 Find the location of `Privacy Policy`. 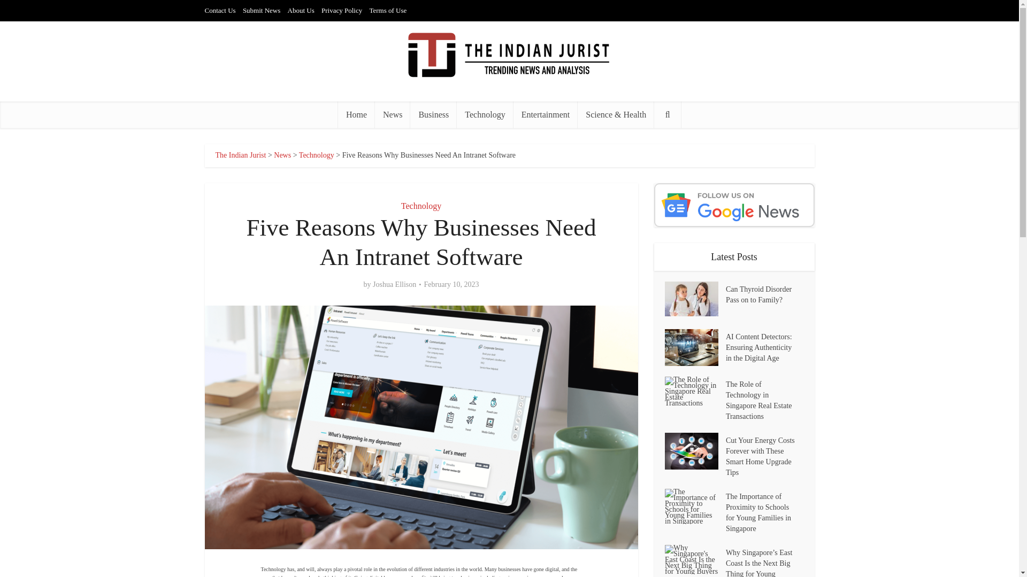

Privacy Policy is located at coordinates (341, 10).